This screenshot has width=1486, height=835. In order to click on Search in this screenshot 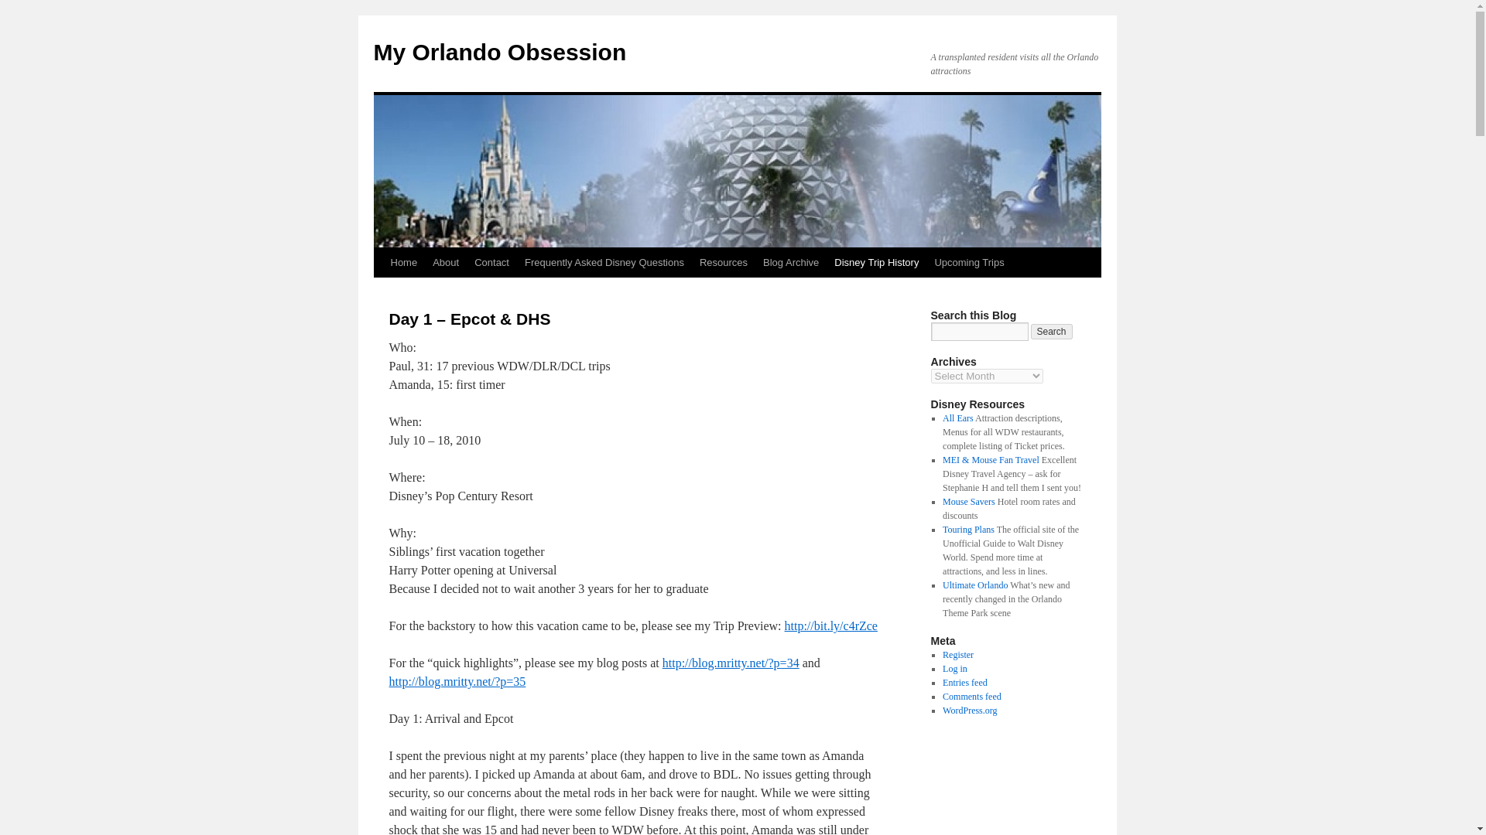, I will do `click(1052, 331)`.